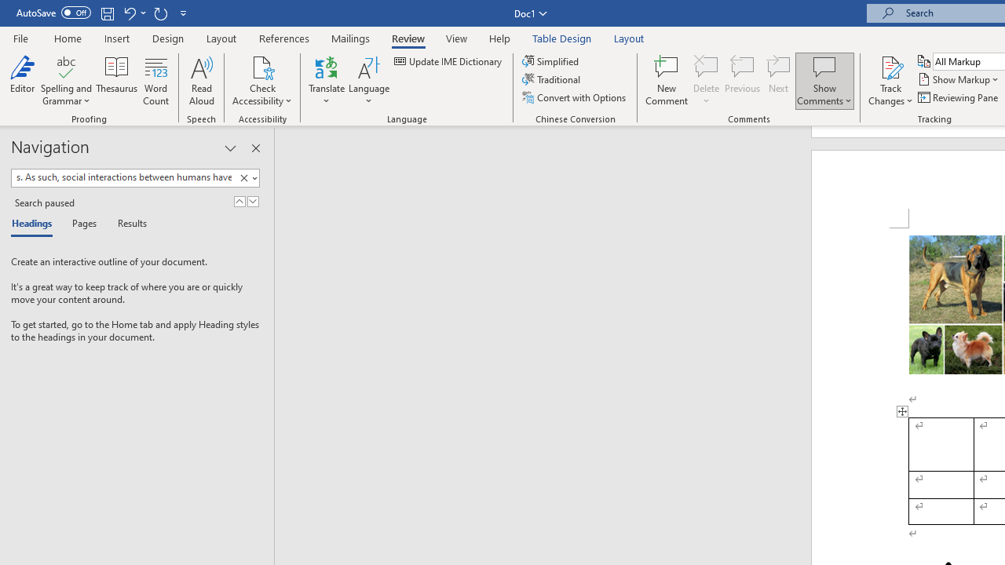 Image resolution: width=1005 pixels, height=565 pixels. Describe the element at coordinates (22, 80) in the screenshot. I see `Editor` at that location.